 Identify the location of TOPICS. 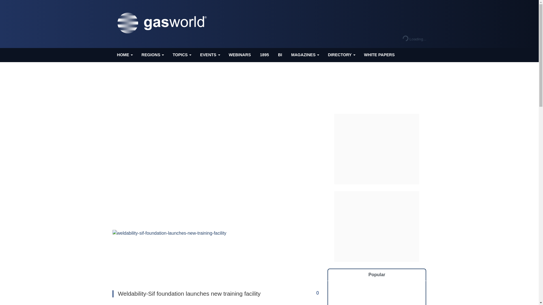
(182, 55).